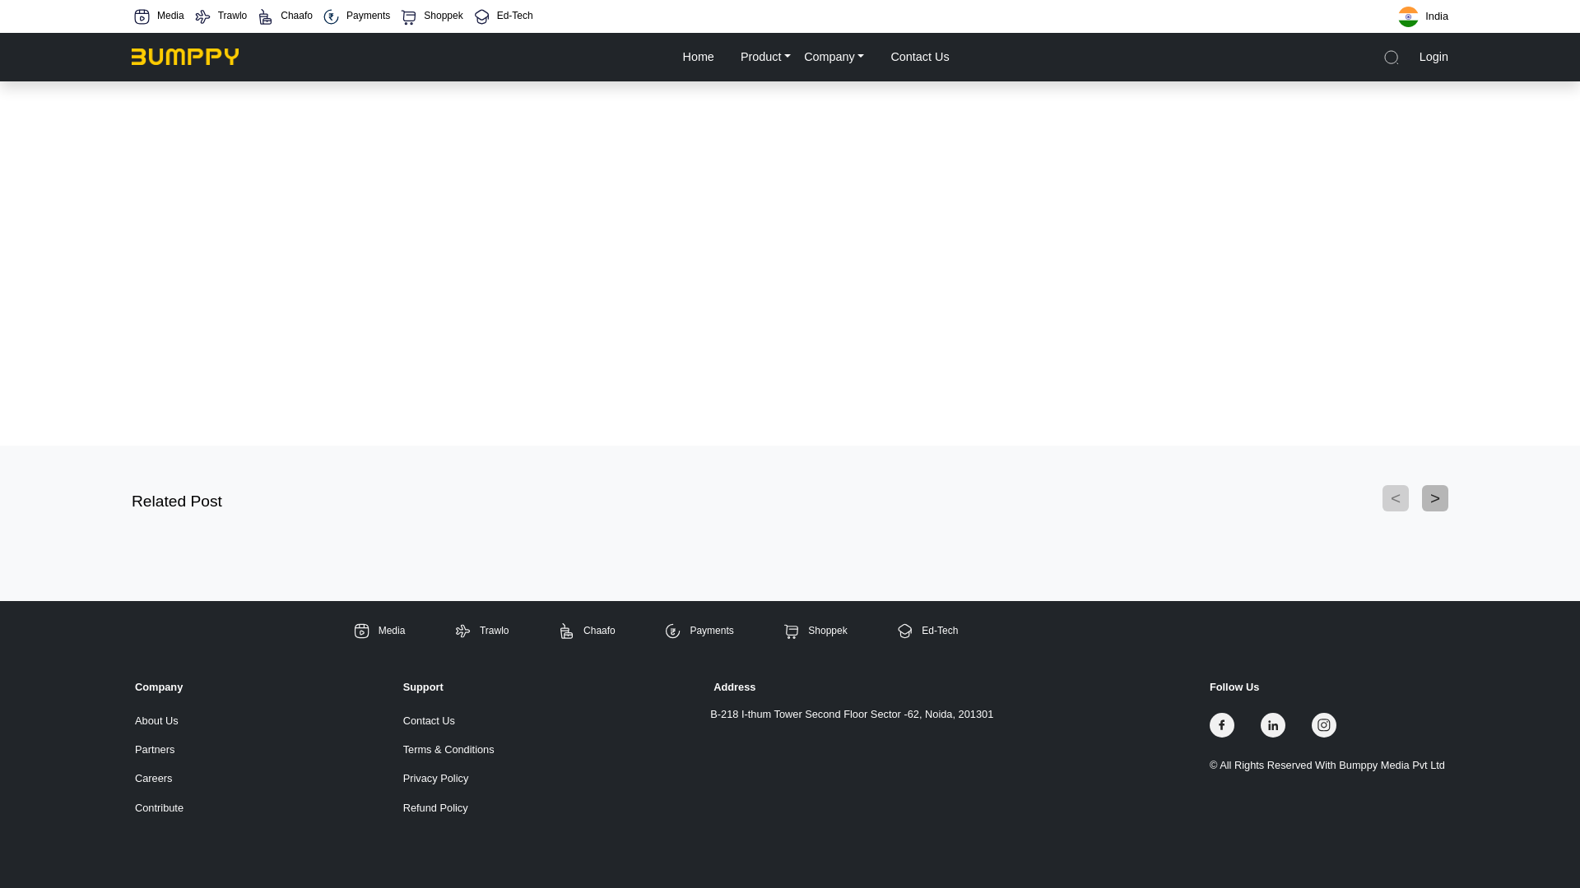  Describe the element at coordinates (158, 778) in the screenshot. I see `Careers` at that location.